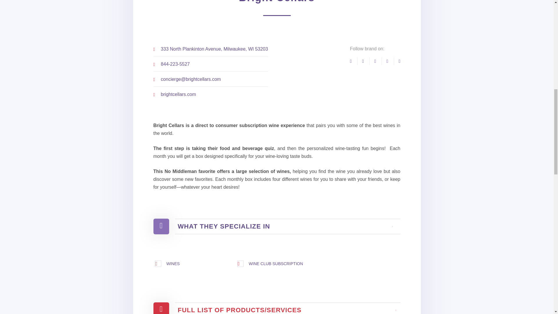 This screenshot has height=314, width=558. I want to click on 844-223-5527, so click(175, 64).